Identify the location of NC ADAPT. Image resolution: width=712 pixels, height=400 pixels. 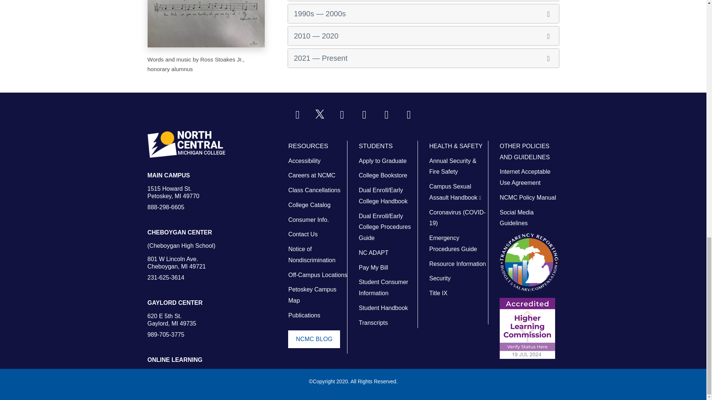
(373, 253).